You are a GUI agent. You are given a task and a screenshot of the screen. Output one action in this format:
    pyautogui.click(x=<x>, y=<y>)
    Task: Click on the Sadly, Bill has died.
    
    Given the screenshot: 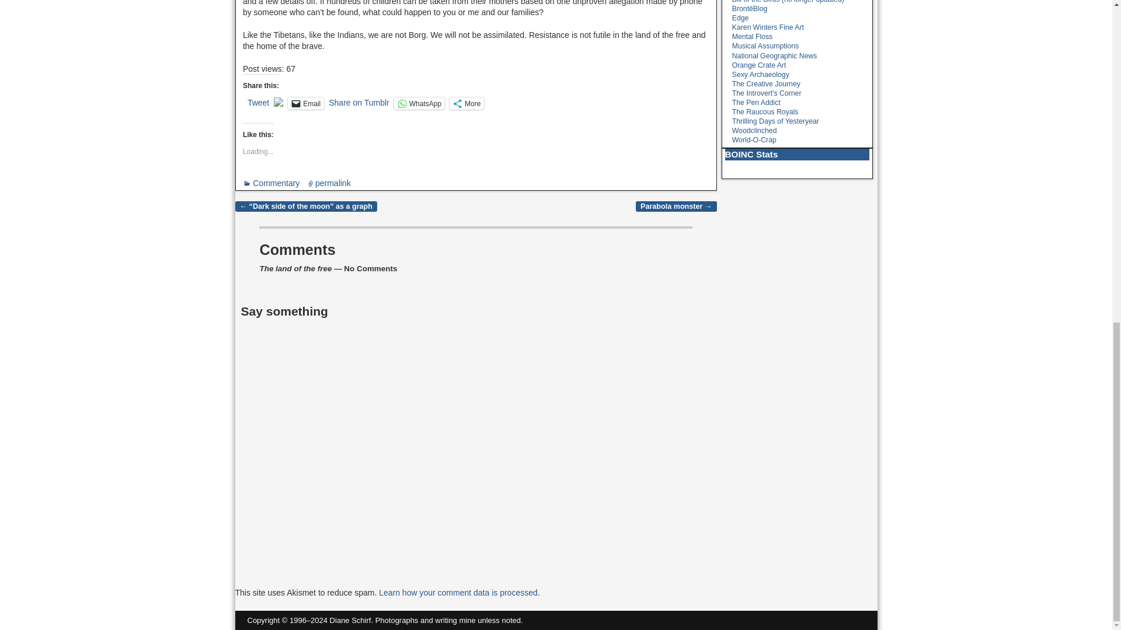 What is the action you would take?
    pyautogui.click(x=788, y=2)
    